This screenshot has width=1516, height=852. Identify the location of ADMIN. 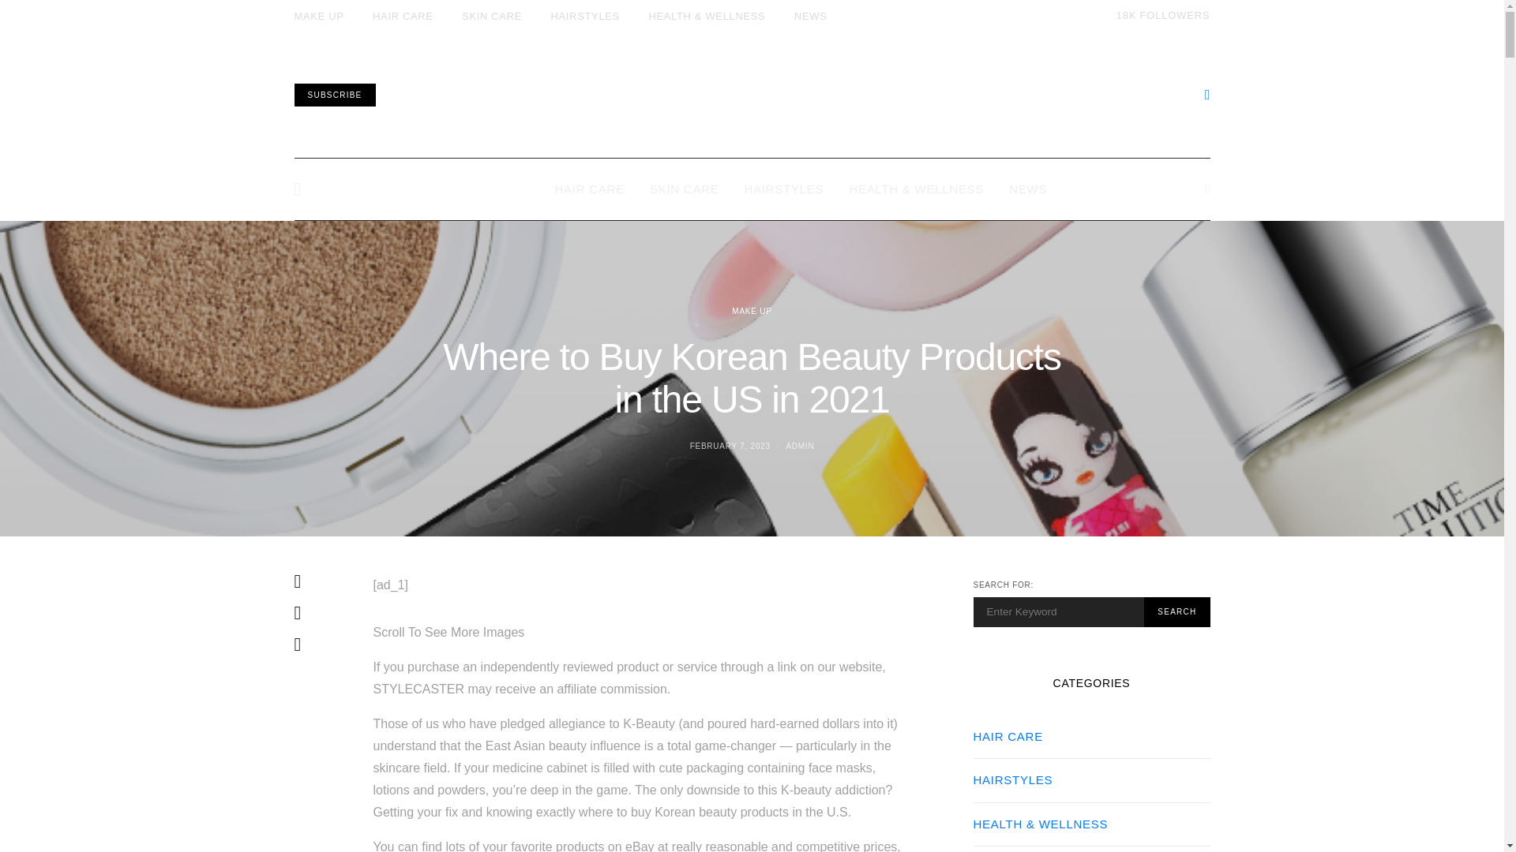
(799, 447).